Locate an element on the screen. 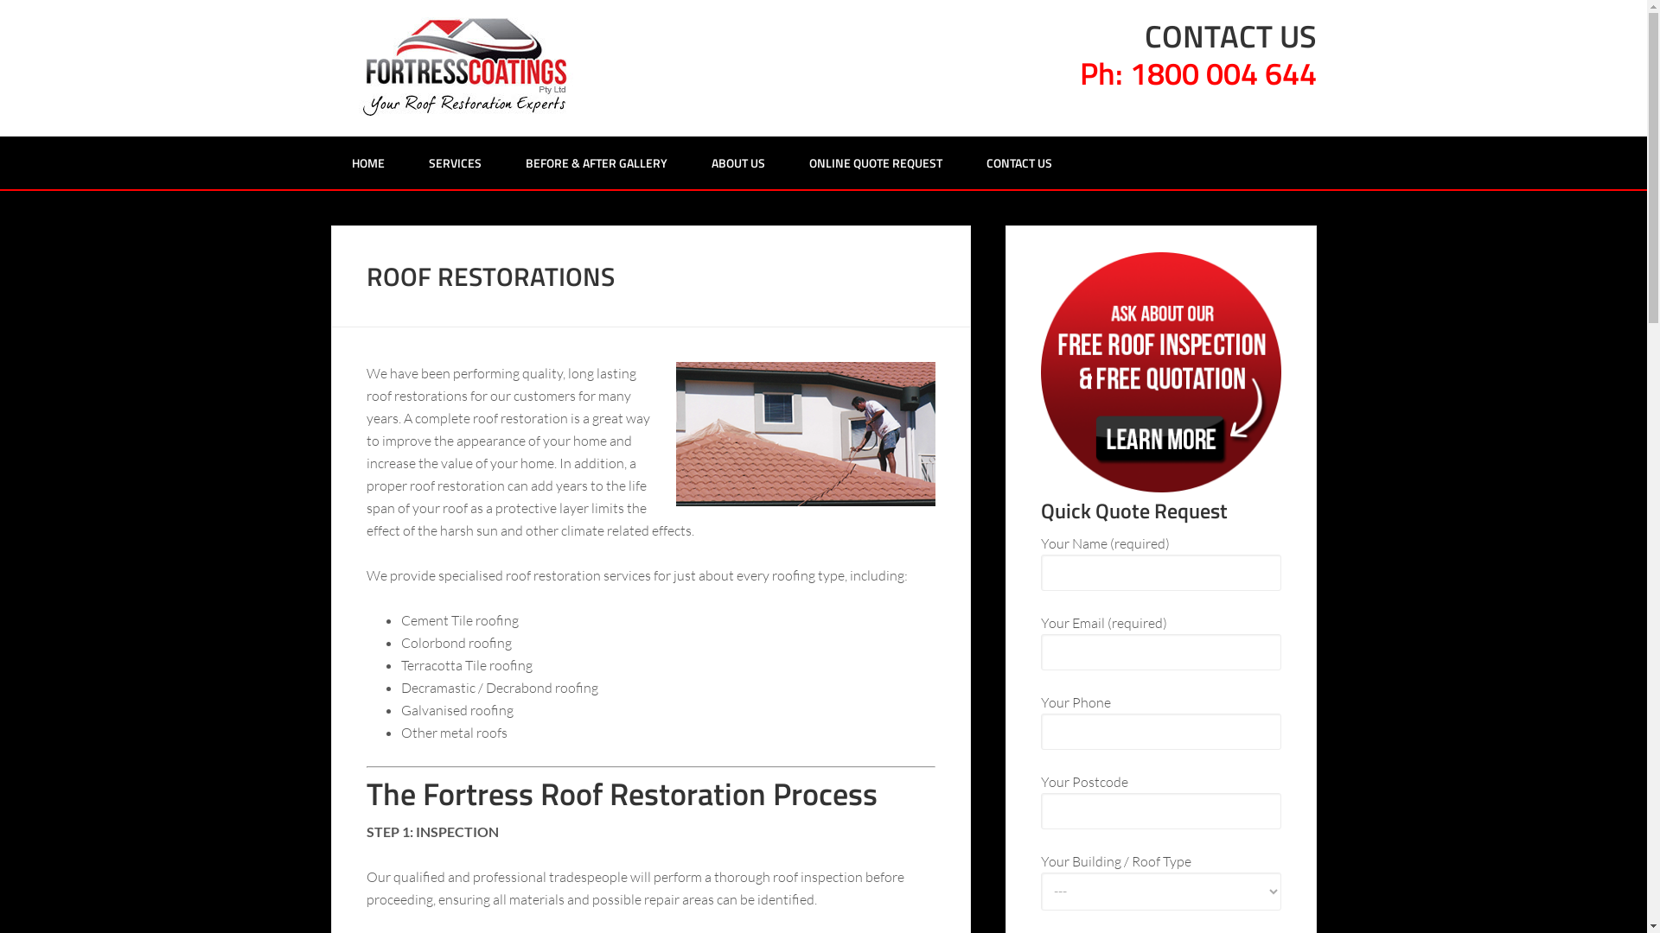  HOME is located at coordinates (367, 162).